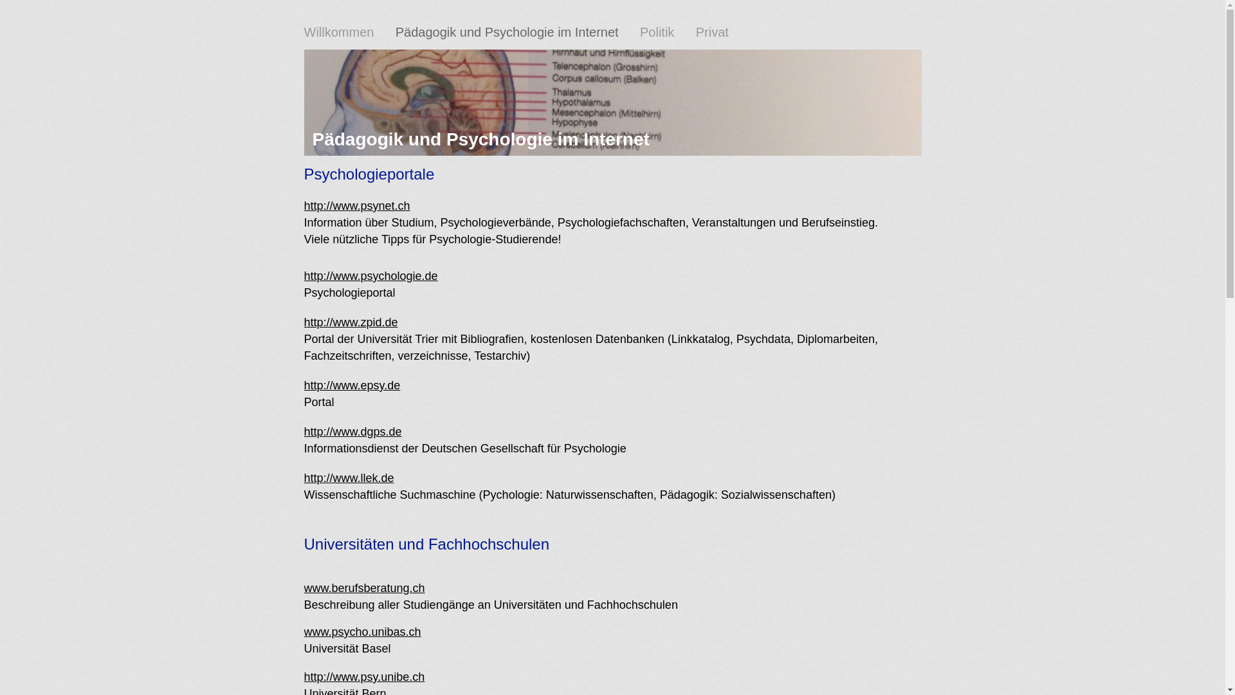  Describe the element at coordinates (364, 588) in the screenshot. I see `www.berufsberatung.ch` at that location.